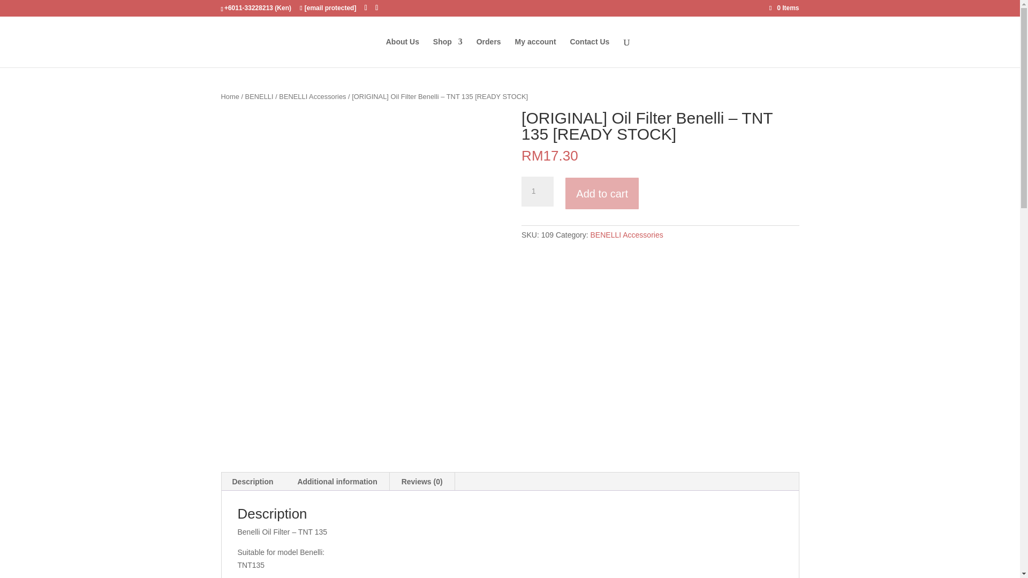 Image resolution: width=1028 pixels, height=578 pixels. Describe the element at coordinates (589, 52) in the screenshot. I see `Contact Us` at that location.